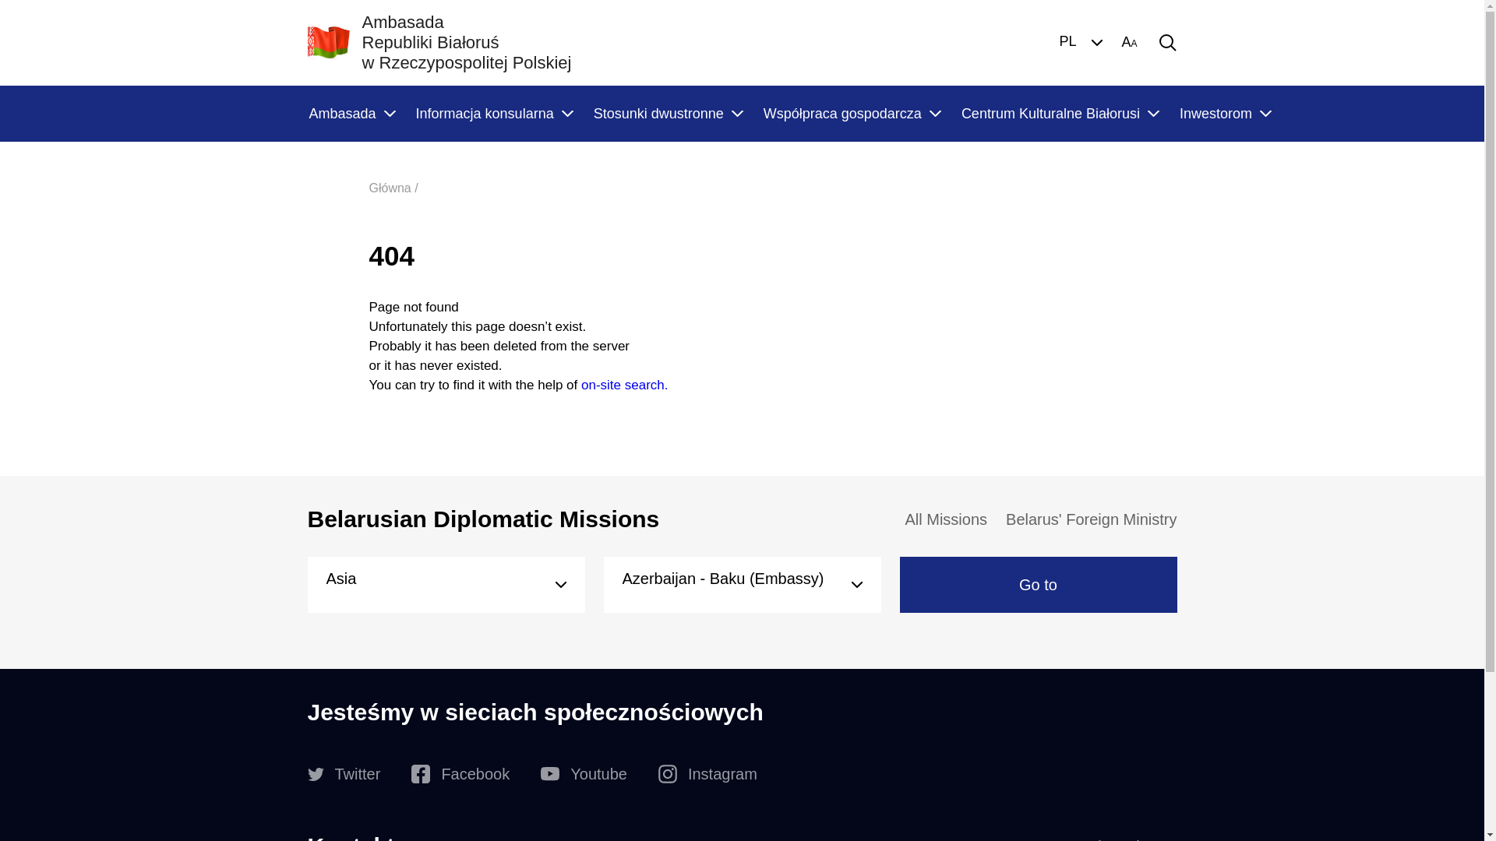 The height and width of the screenshot is (841, 1496). What do you see at coordinates (1091, 519) in the screenshot?
I see `Belarus' Foreign Ministry` at bounding box center [1091, 519].